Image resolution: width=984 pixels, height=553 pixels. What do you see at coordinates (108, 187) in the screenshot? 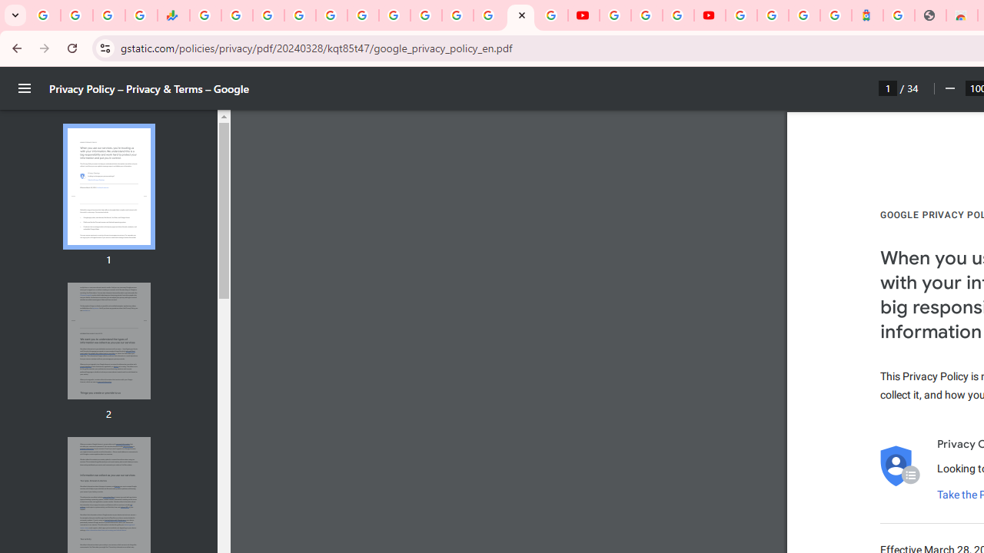
I see `Thumbnail for page 1` at bounding box center [108, 187].